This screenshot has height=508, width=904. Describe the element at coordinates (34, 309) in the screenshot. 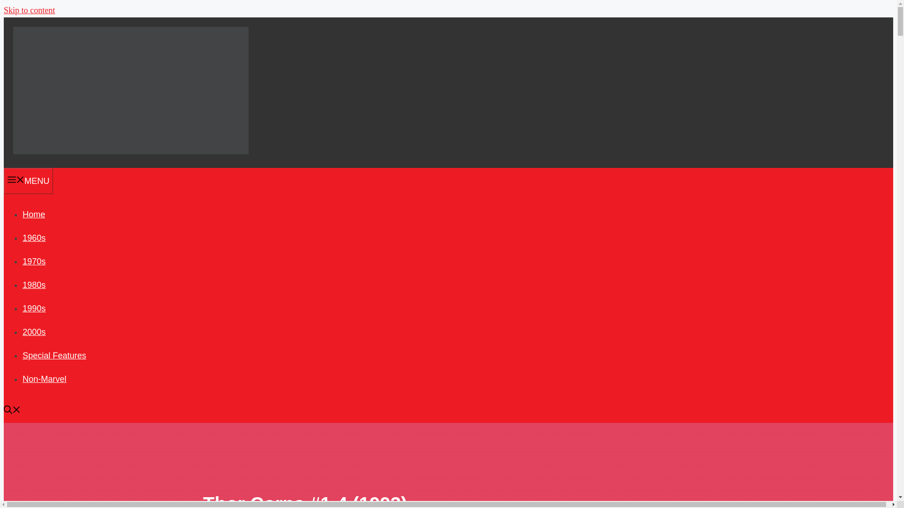

I see `1990s` at that location.